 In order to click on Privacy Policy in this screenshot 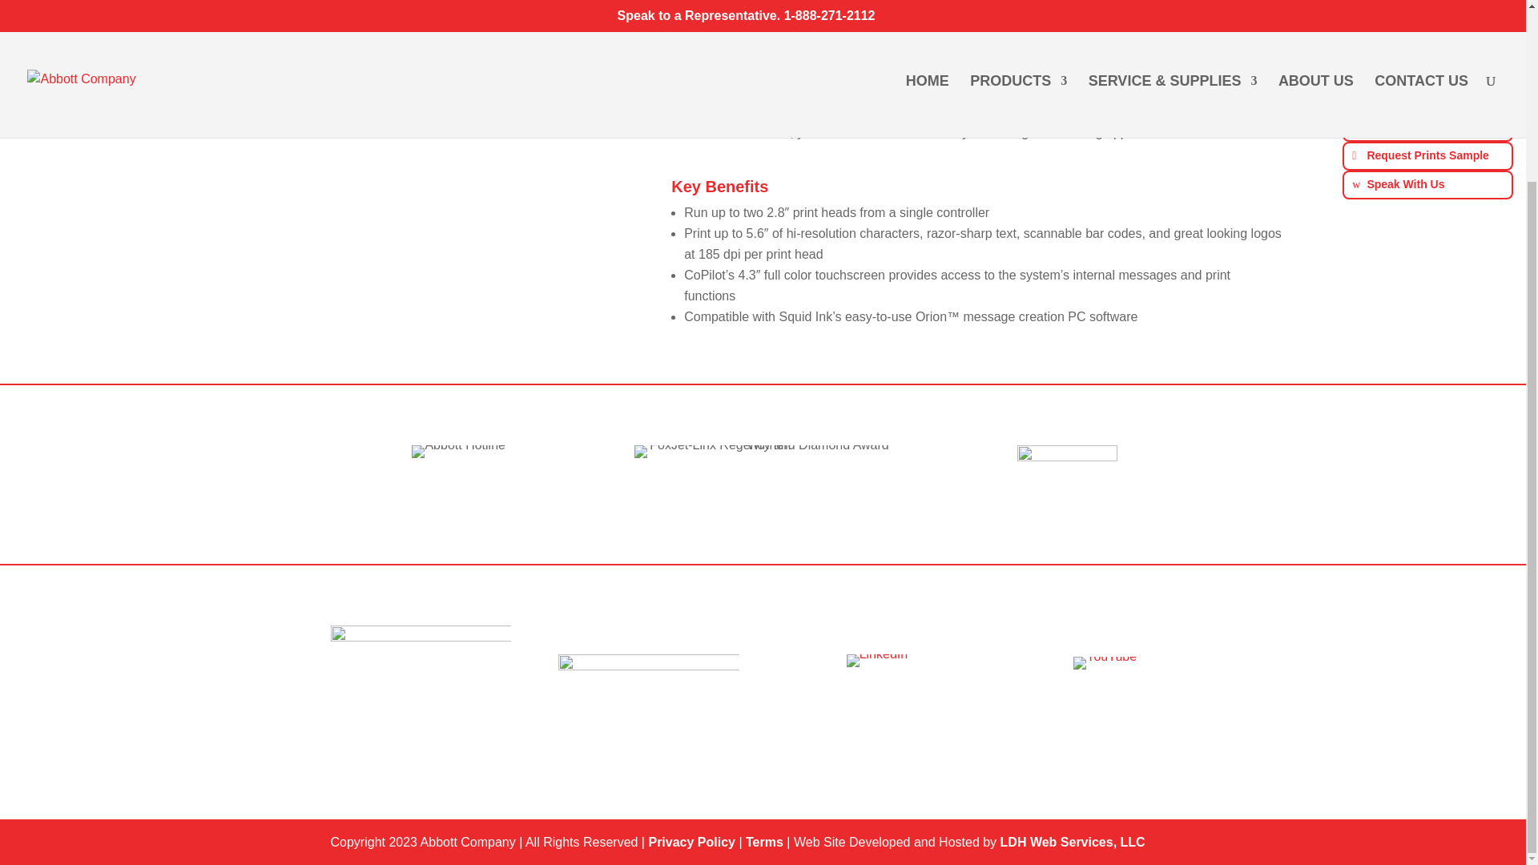, I will do `click(690, 842)`.